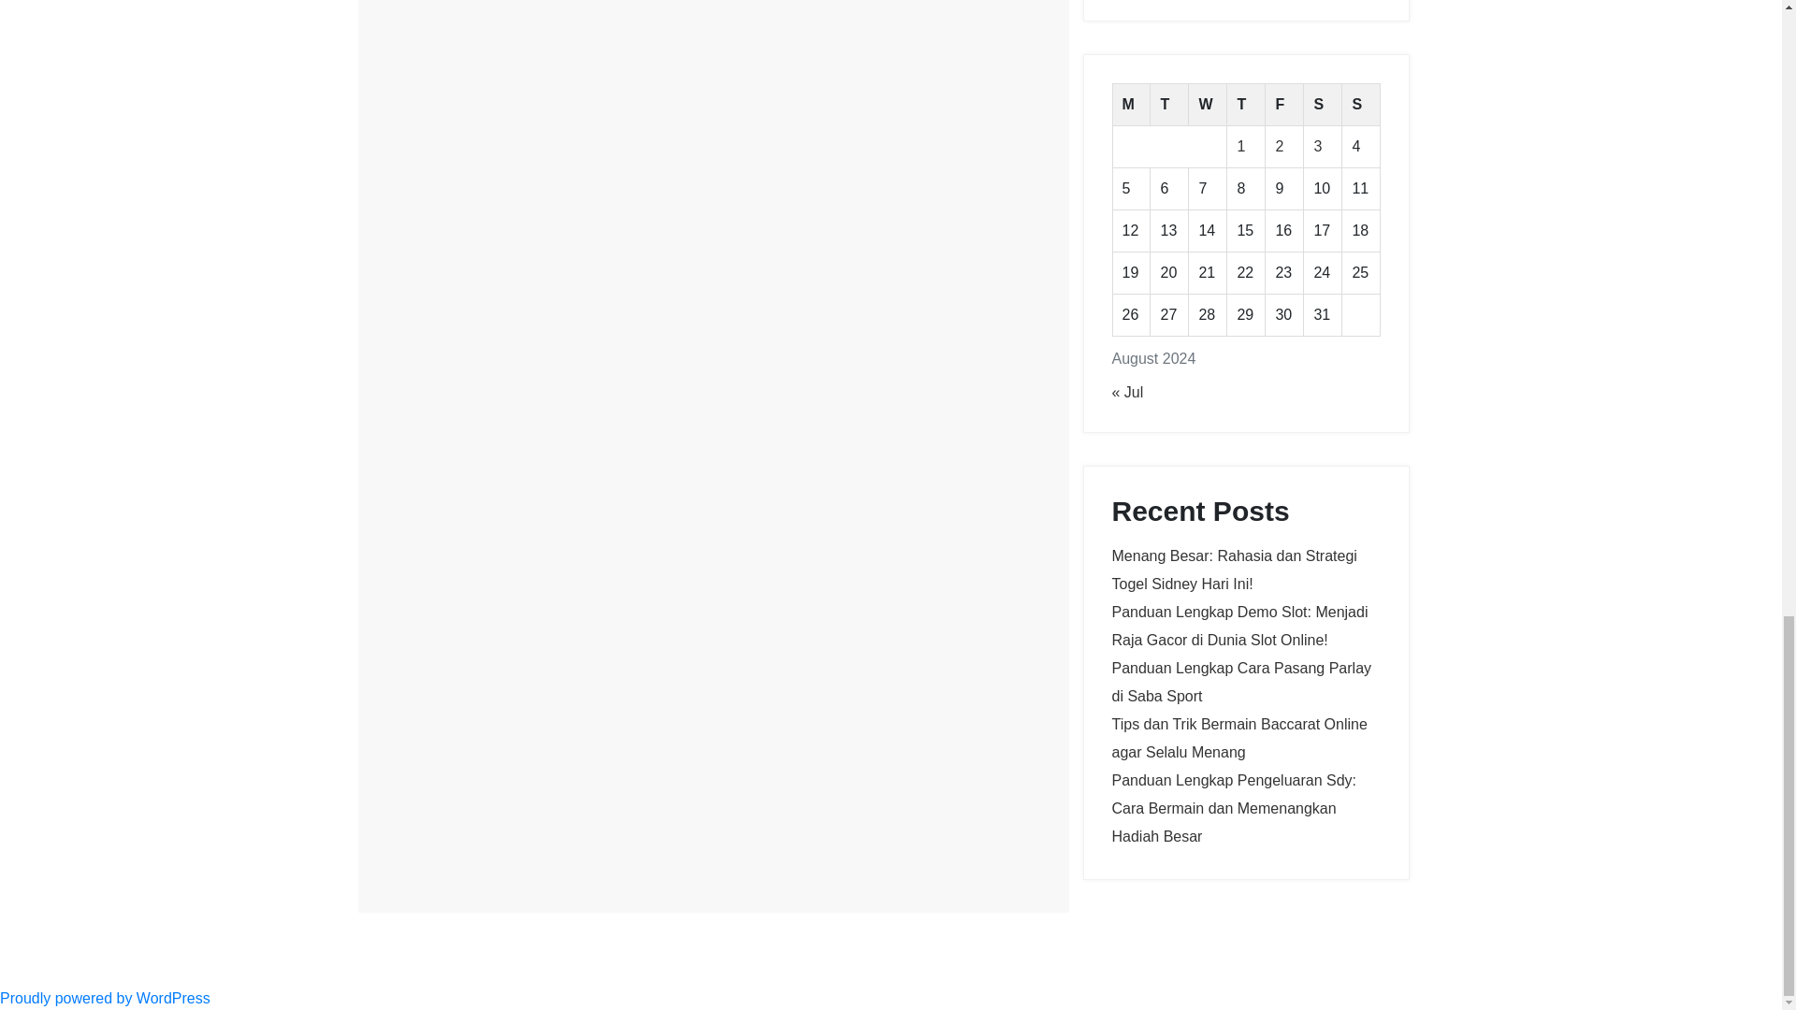 Image resolution: width=1796 pixels, height=1010 pixels. Describe the element at coordinates (1131, 105) in the screenshot. I see `Monday` at that location.